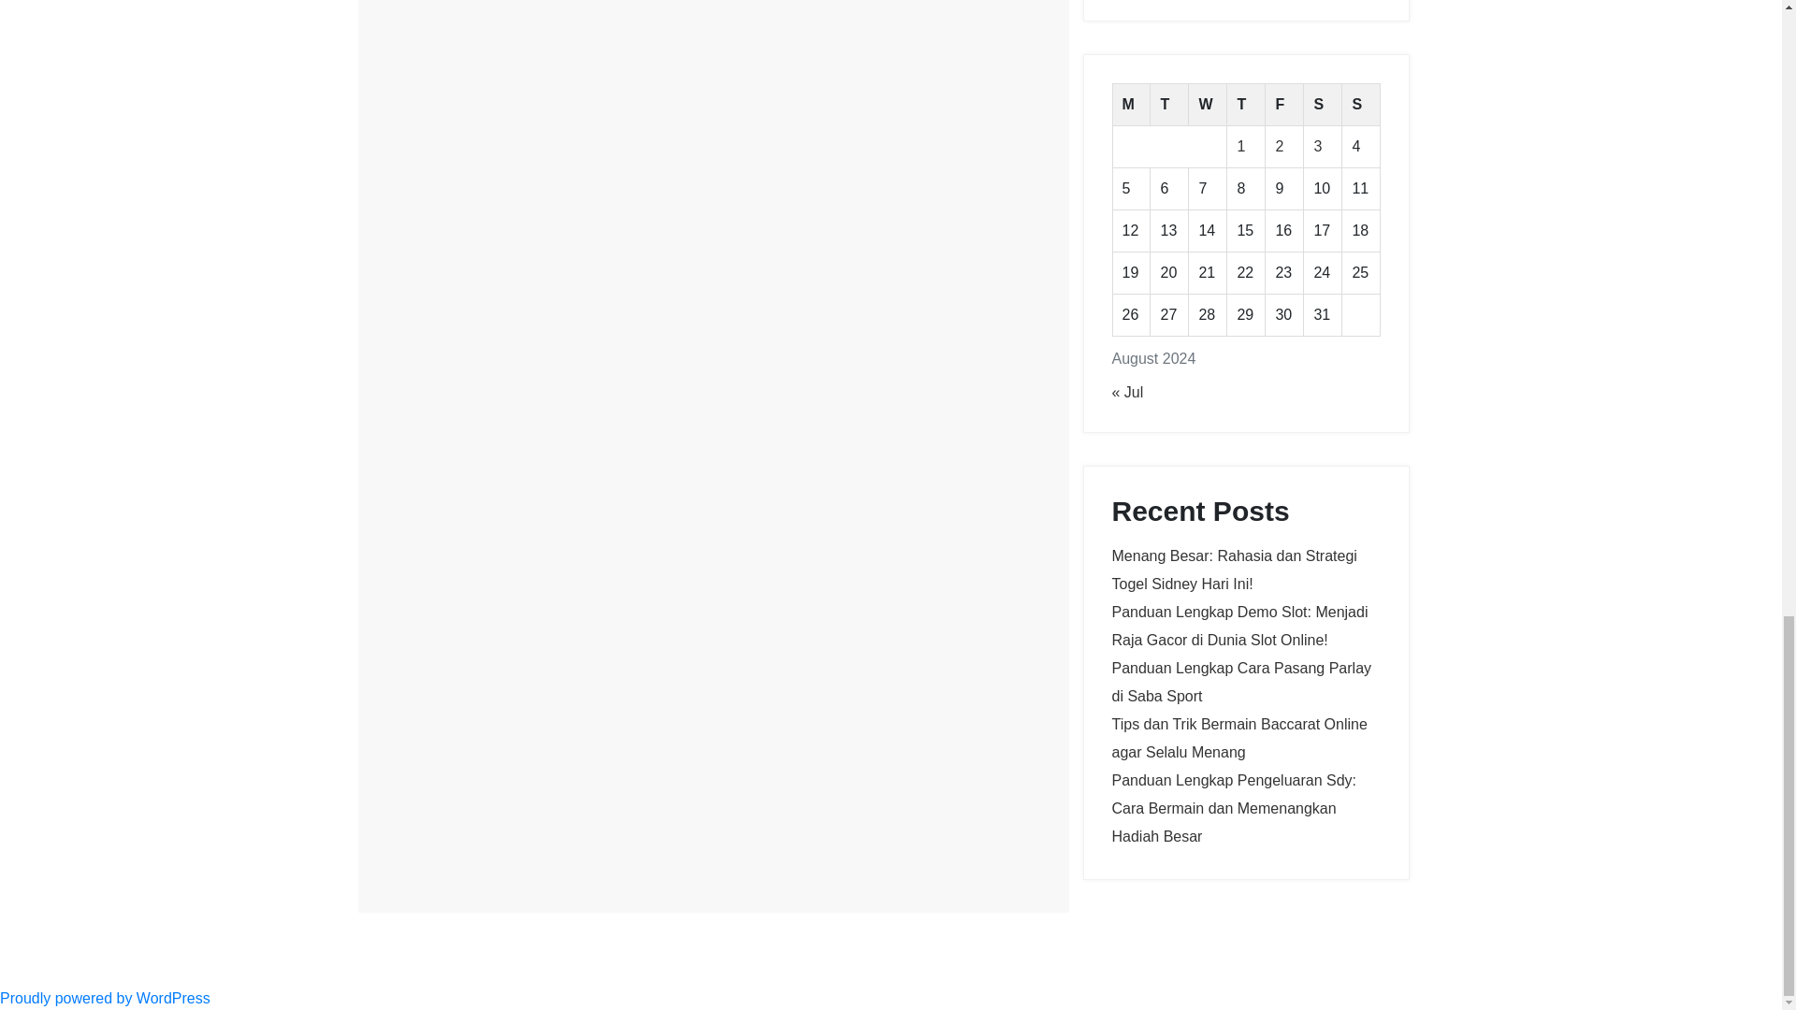 Image resolution: width=1796 pixels, height=1010 pixels. Describe the element at coordinates (1131, 105) in the screenshot. I see `Monday` at that location.